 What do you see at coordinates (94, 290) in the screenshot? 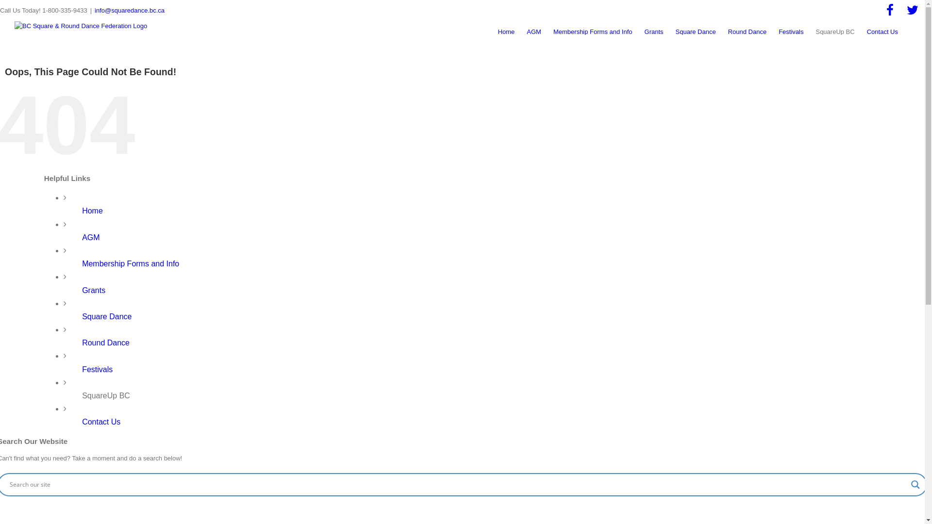
I see `Grants` at bounding box center [94, 290].